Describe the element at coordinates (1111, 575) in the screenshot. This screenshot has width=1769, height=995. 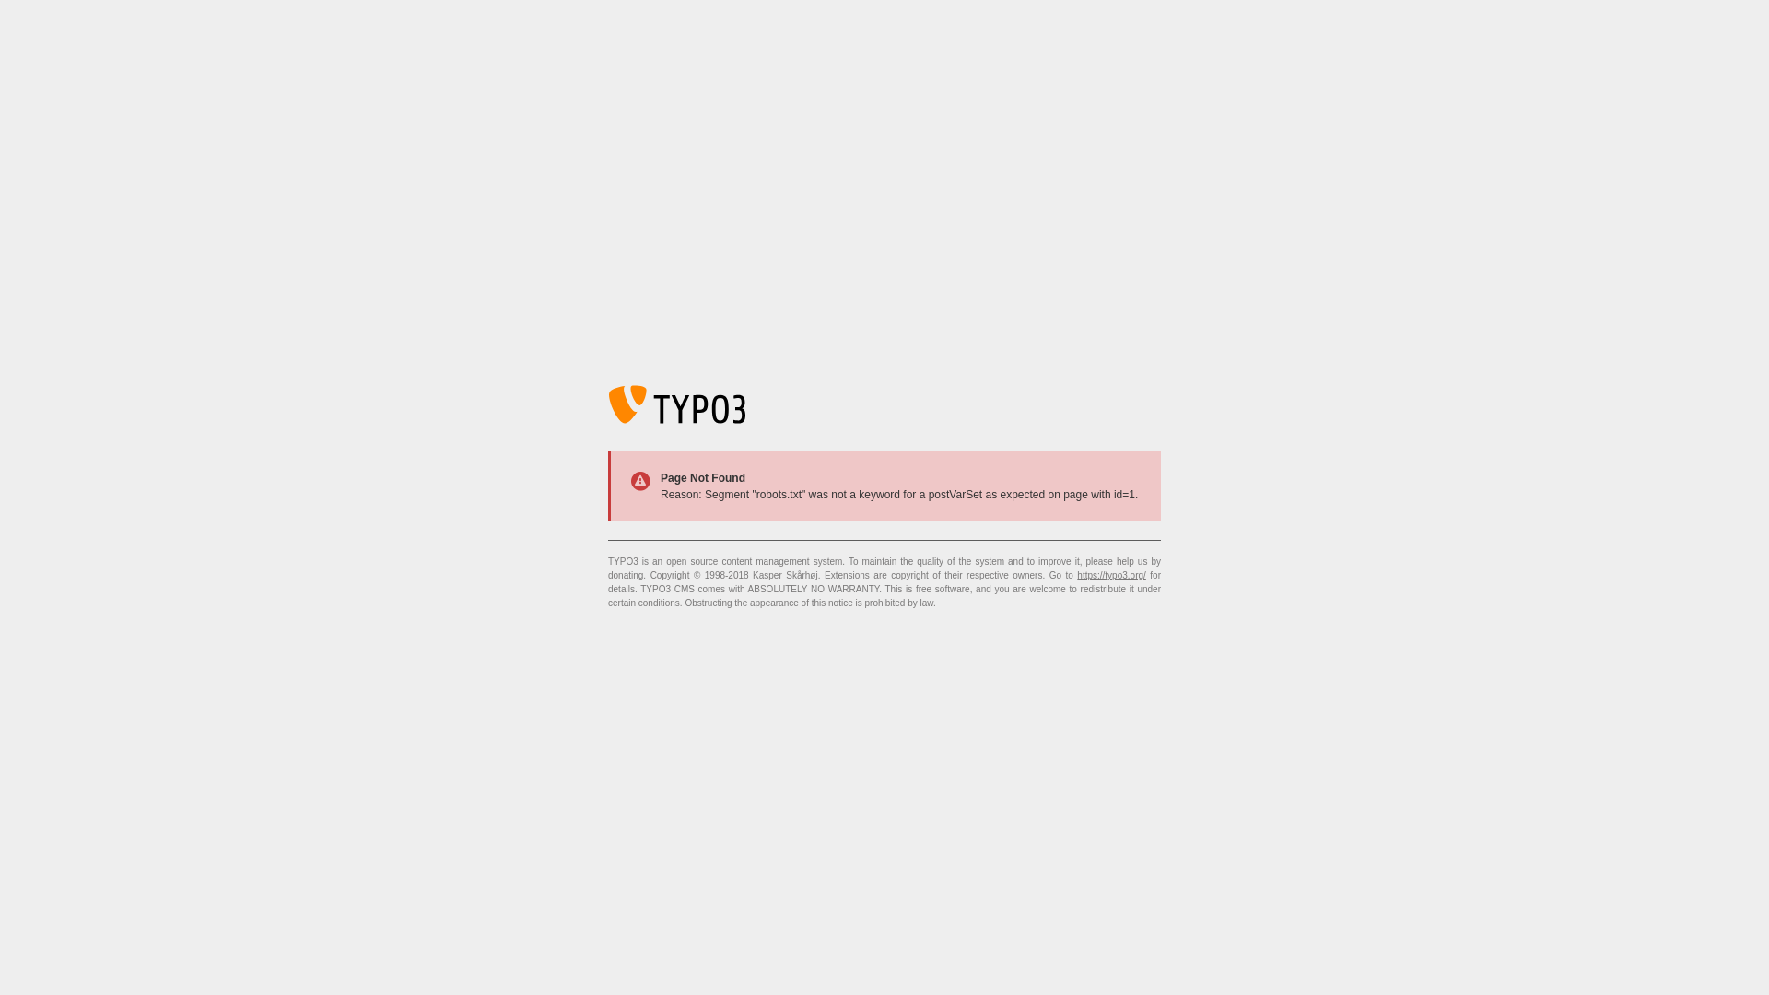
I see `https://typo3.org/` at that location.